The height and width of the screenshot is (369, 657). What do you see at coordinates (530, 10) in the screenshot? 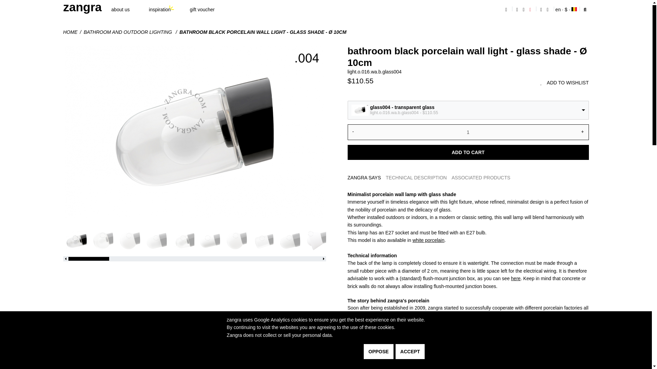
I see `wishlist` at bounding box center [530, 10].